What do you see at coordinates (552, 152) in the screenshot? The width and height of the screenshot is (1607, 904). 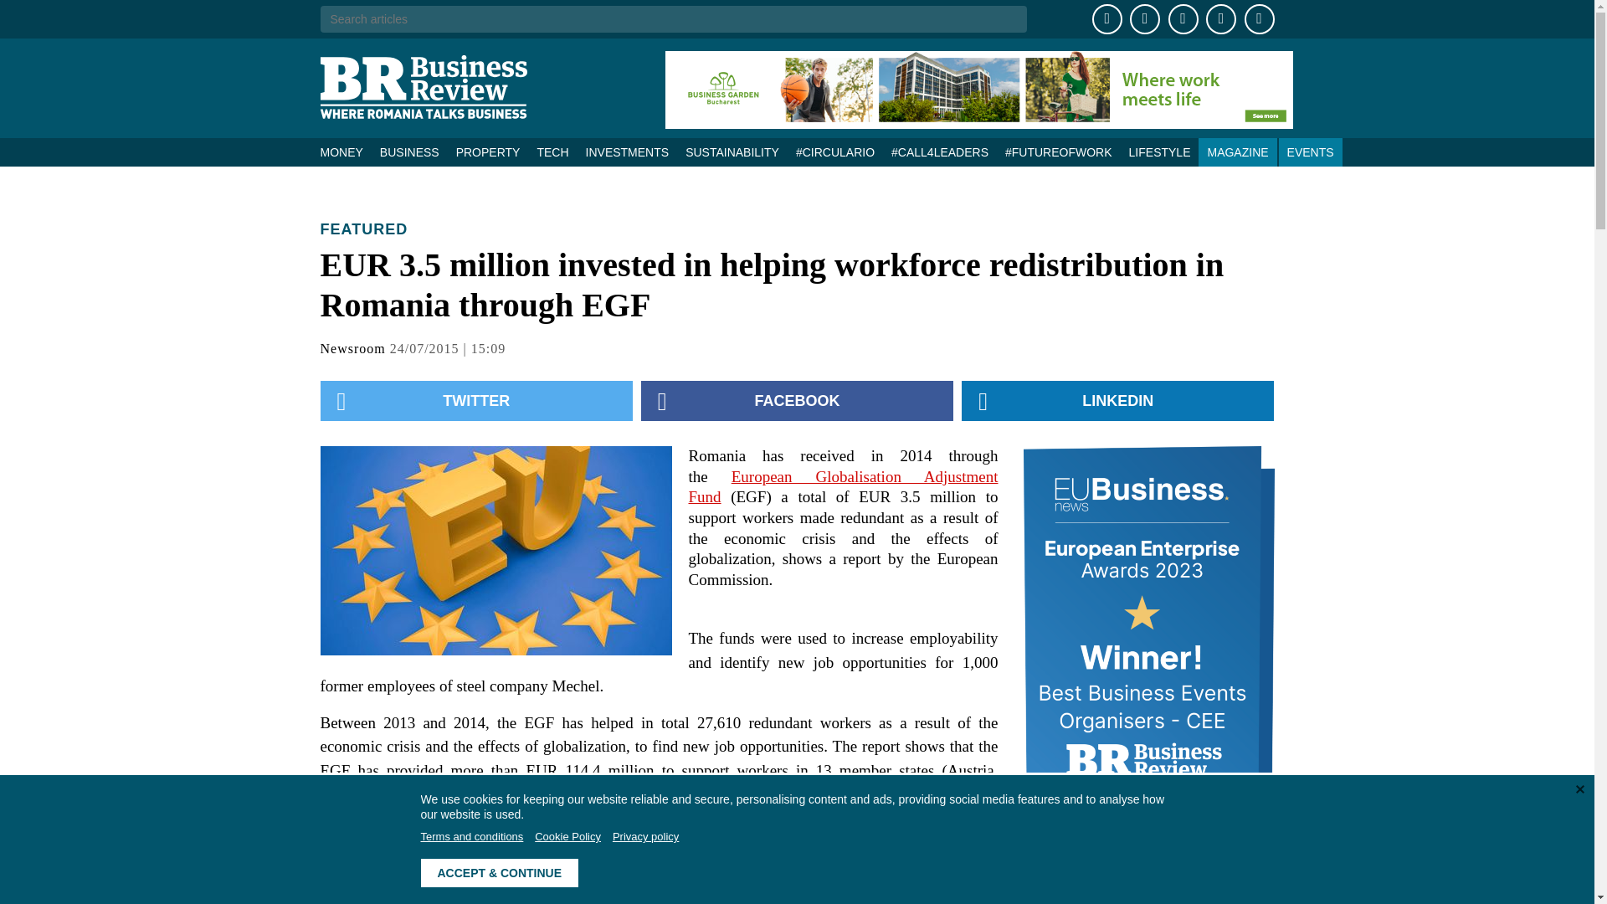 I see `TECH` at bounding box center [552, 152].